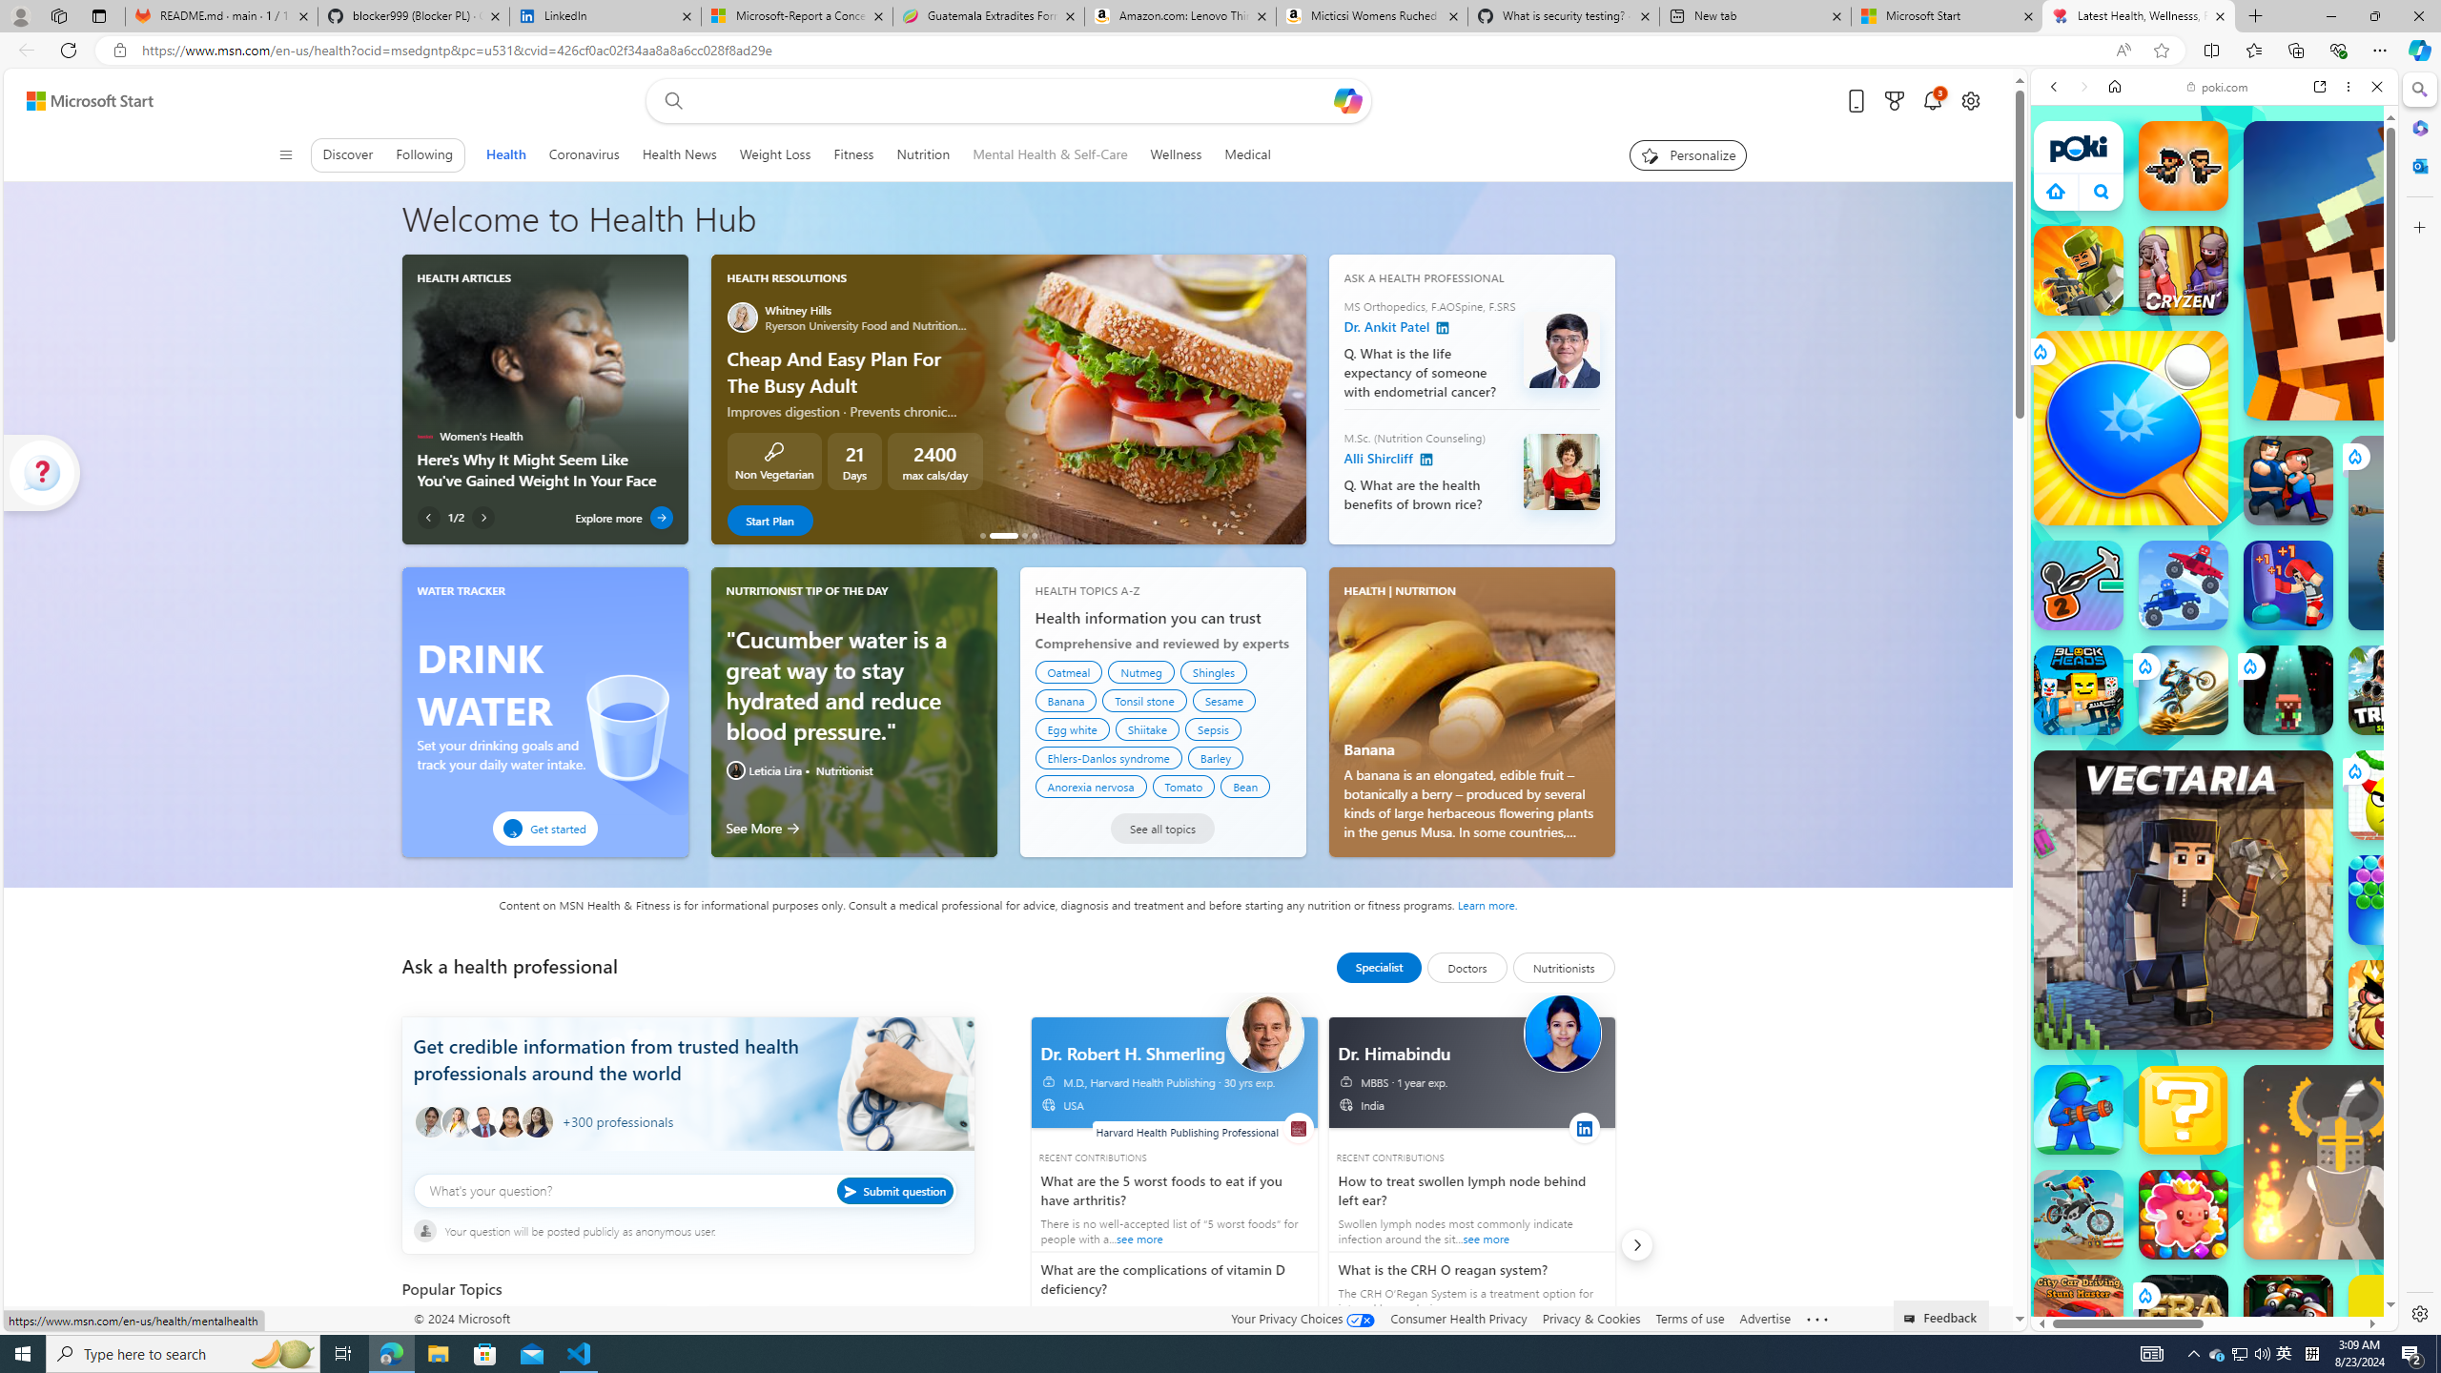 The image size is (2441, 1373). What do you see at coordinates (2380, 963) in the screenshot?
I see `Crazy Cars` at bounding box center [2380, 963].